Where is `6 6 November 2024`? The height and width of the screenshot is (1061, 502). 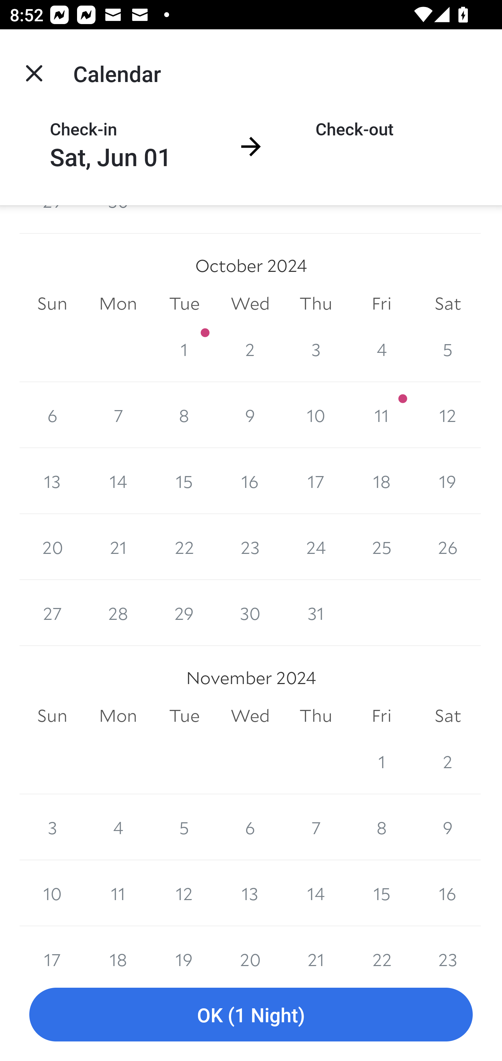 6 6 November 2024 is located at coordinates (250, 827).